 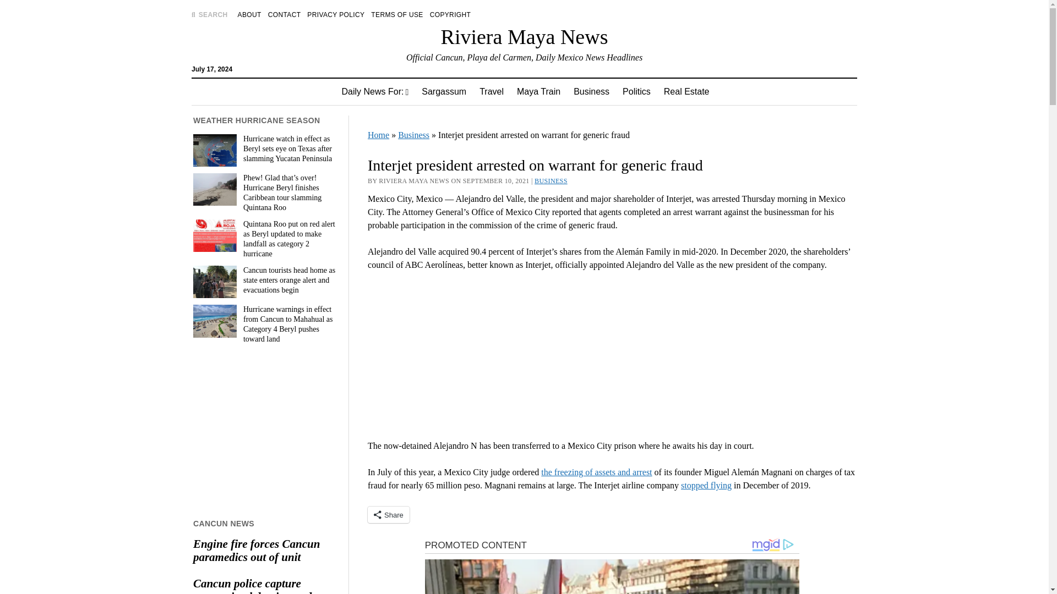 I want to click on Search, so click(x=687, y=94).